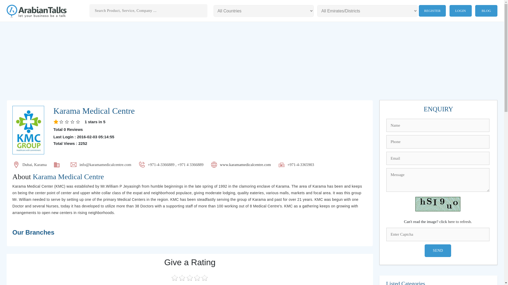 The image size is (508, 285). What do you see at coordinates (461, 11) in the screenshot?
I see `LOGIN` at bounding box center [461, 11].